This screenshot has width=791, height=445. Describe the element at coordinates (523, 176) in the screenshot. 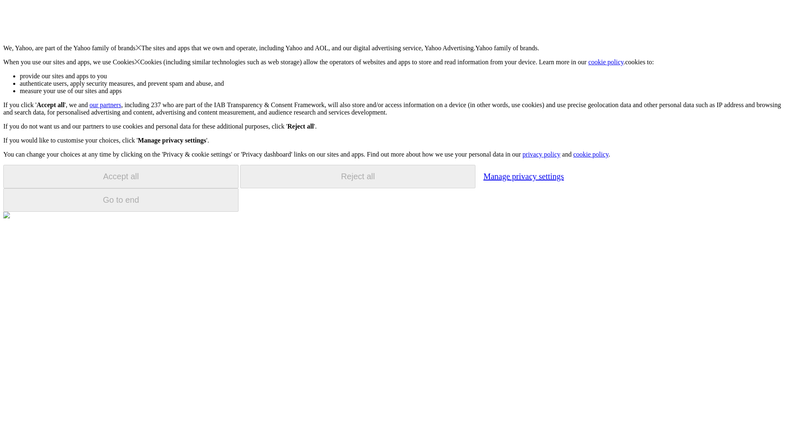

I see `Manage privacy settings` at that location.